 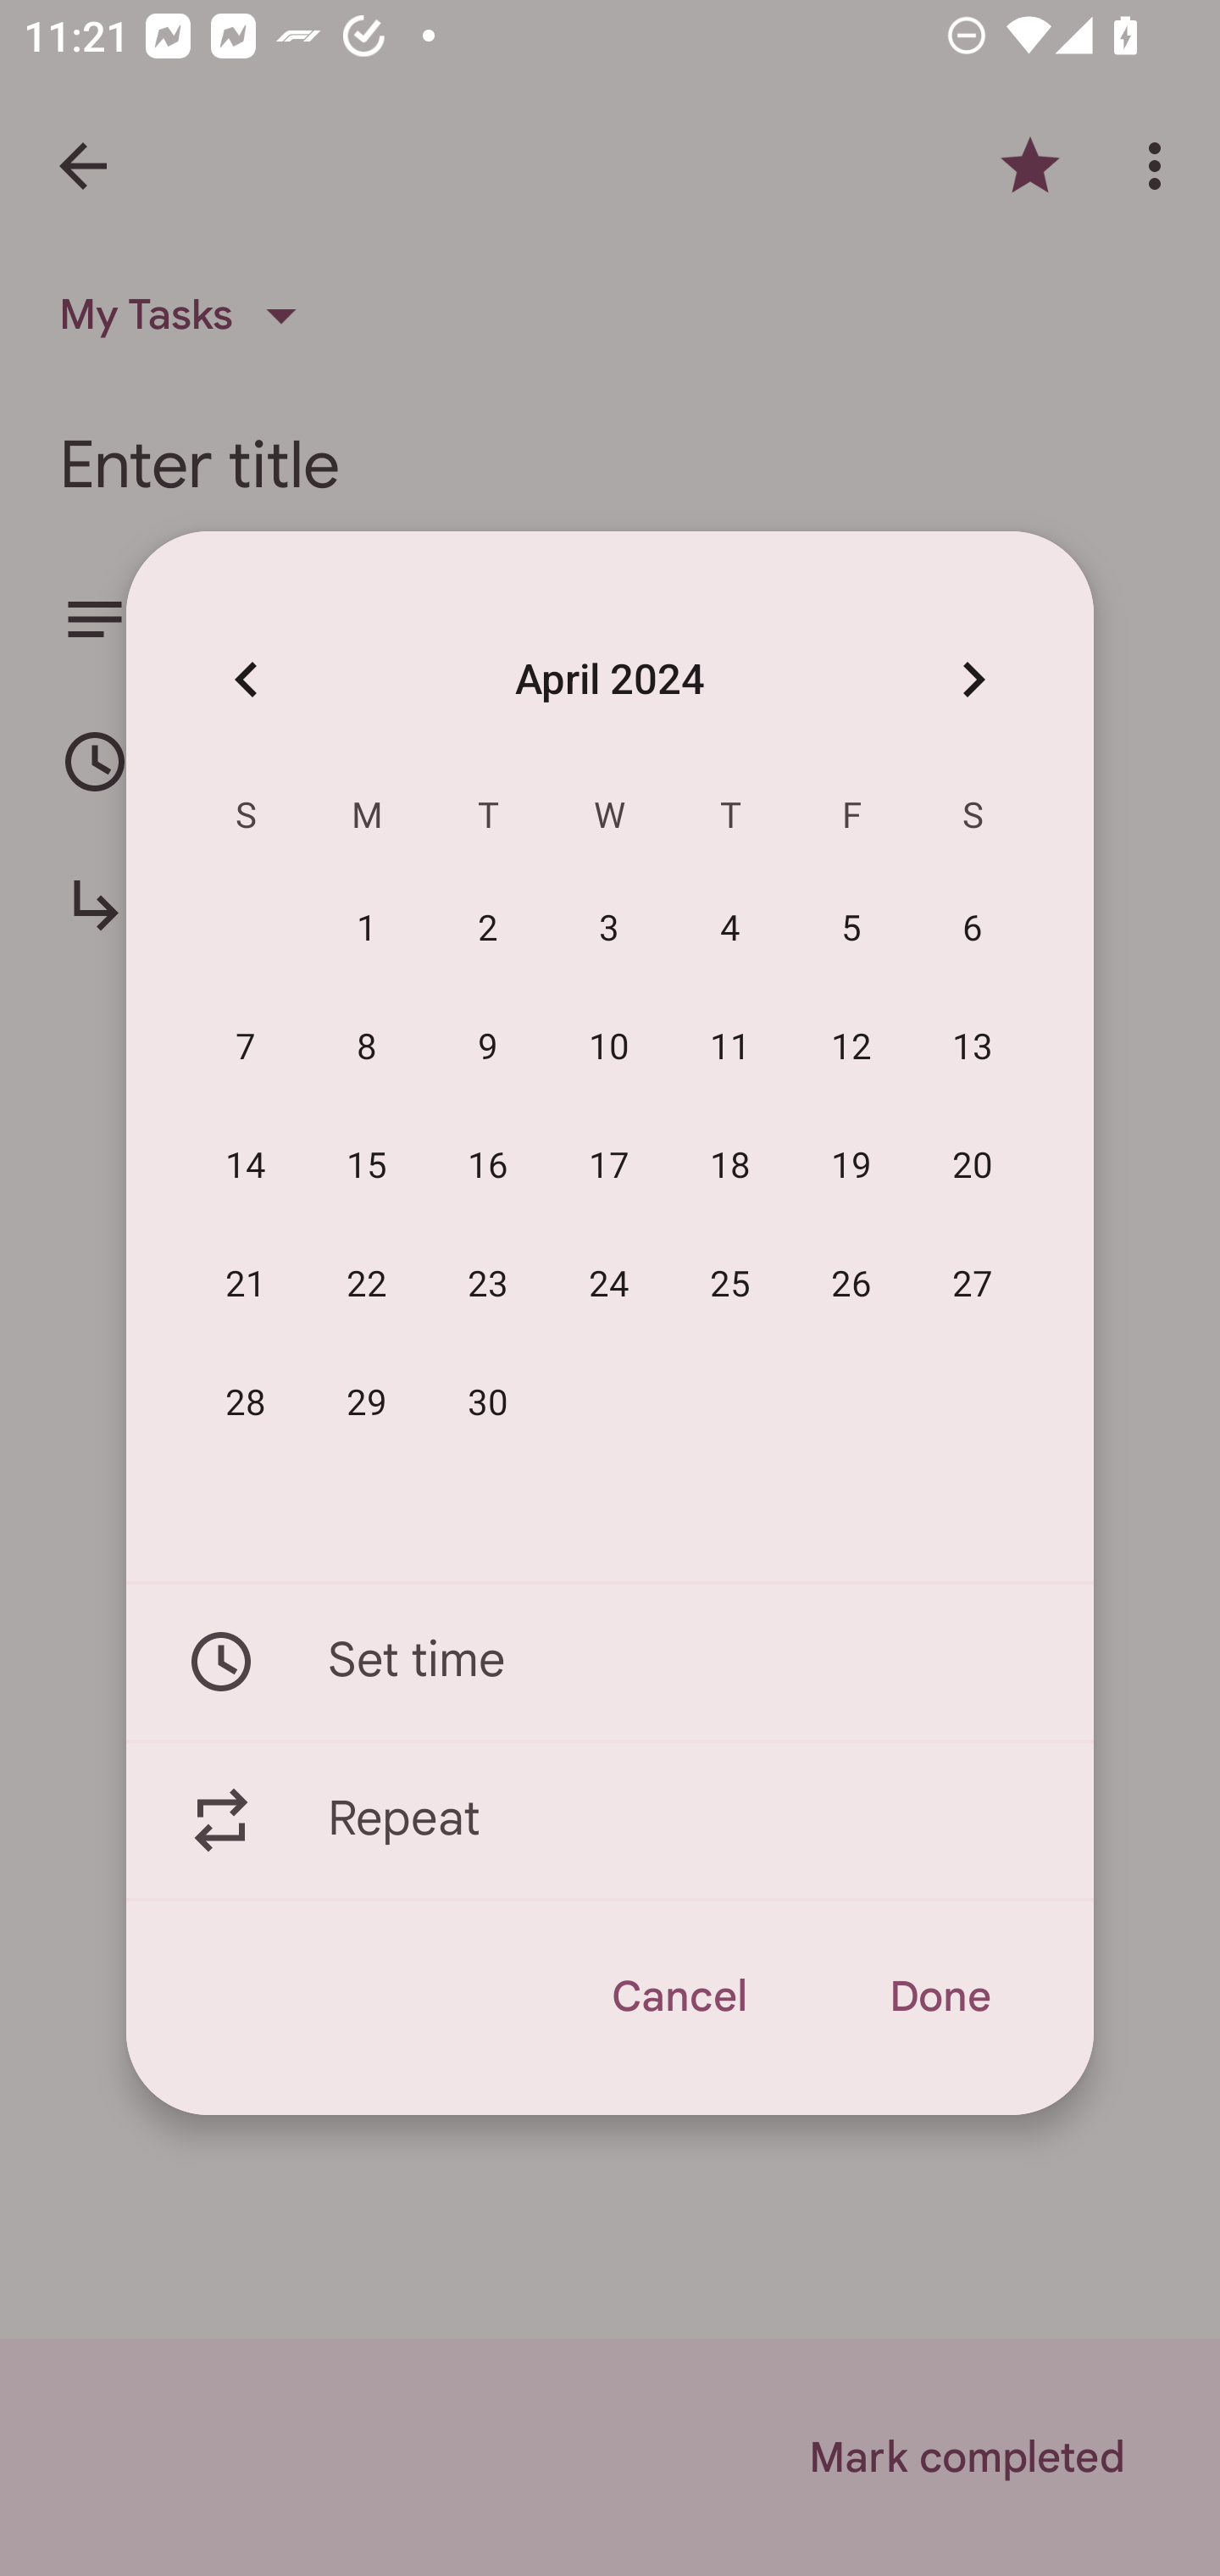 What do you see at coordinates (973, 930) in the screenshot?
I see `6 06 April 2024` at bounding box center [973, 930].